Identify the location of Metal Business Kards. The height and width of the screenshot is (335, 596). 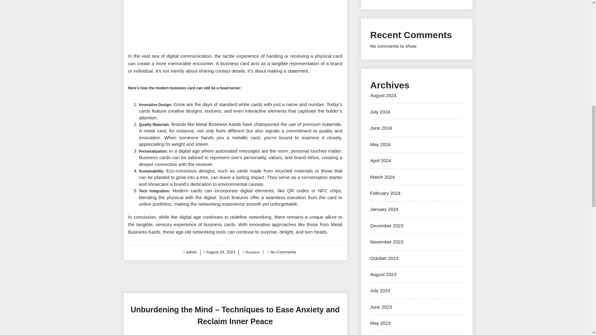
(219, 124).